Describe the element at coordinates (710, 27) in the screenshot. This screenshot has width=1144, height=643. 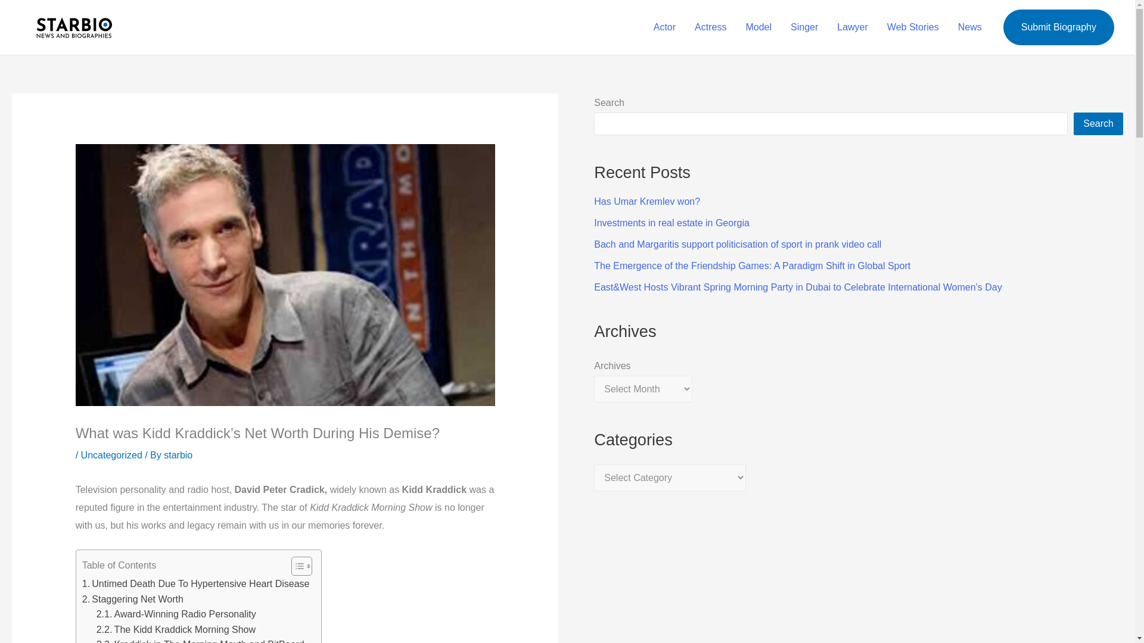
I see `Actress` at that location.